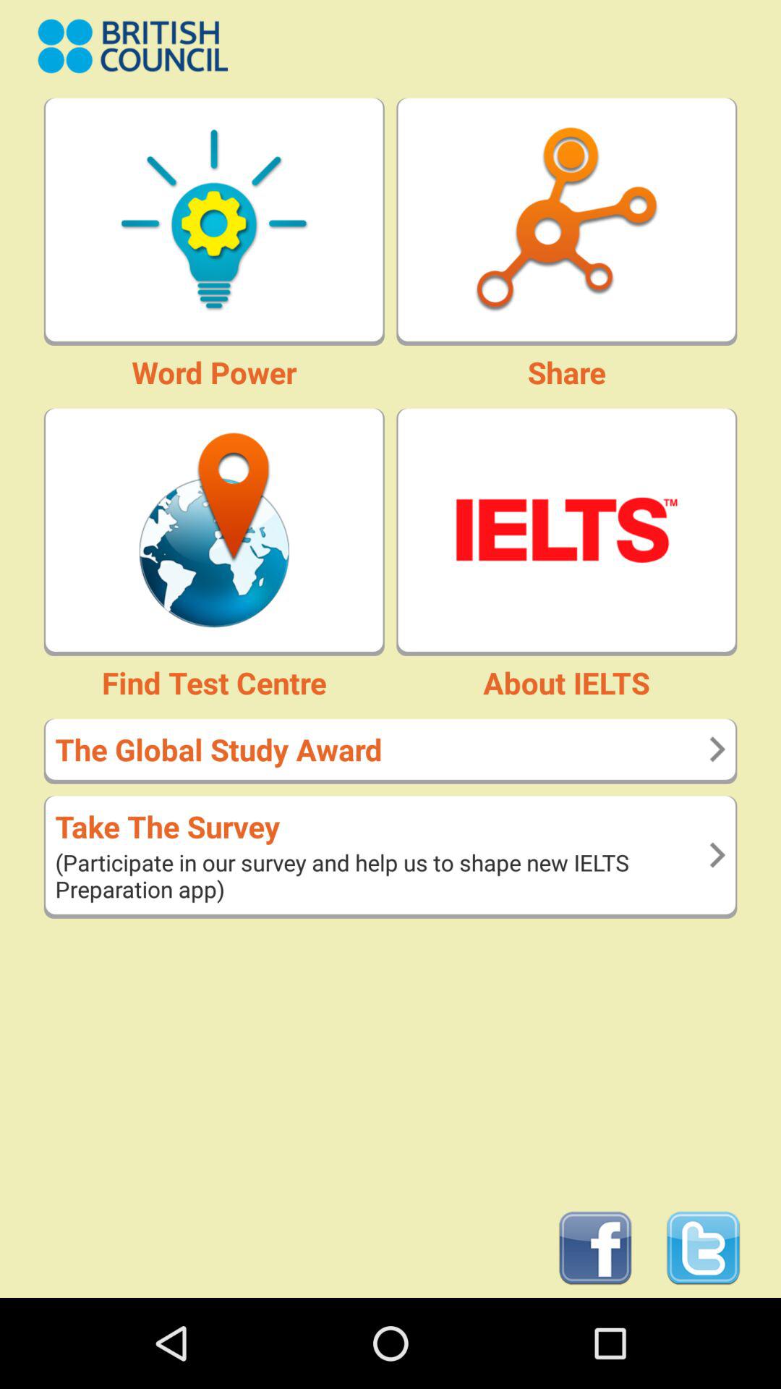 This screenshot has width=781, height=1389. Describe the element at coordinates (703, 1249) in the screenshot. I see `open twitter page` at that location.